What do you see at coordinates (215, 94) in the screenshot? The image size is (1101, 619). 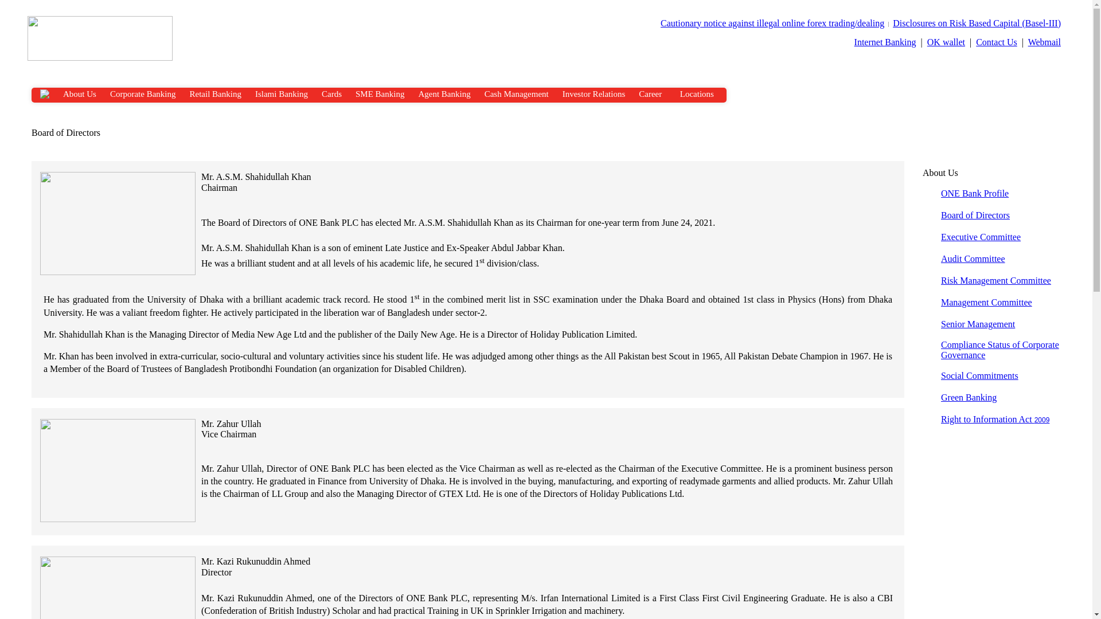 I see `Retail Banking` at bounding box center [215, 94].